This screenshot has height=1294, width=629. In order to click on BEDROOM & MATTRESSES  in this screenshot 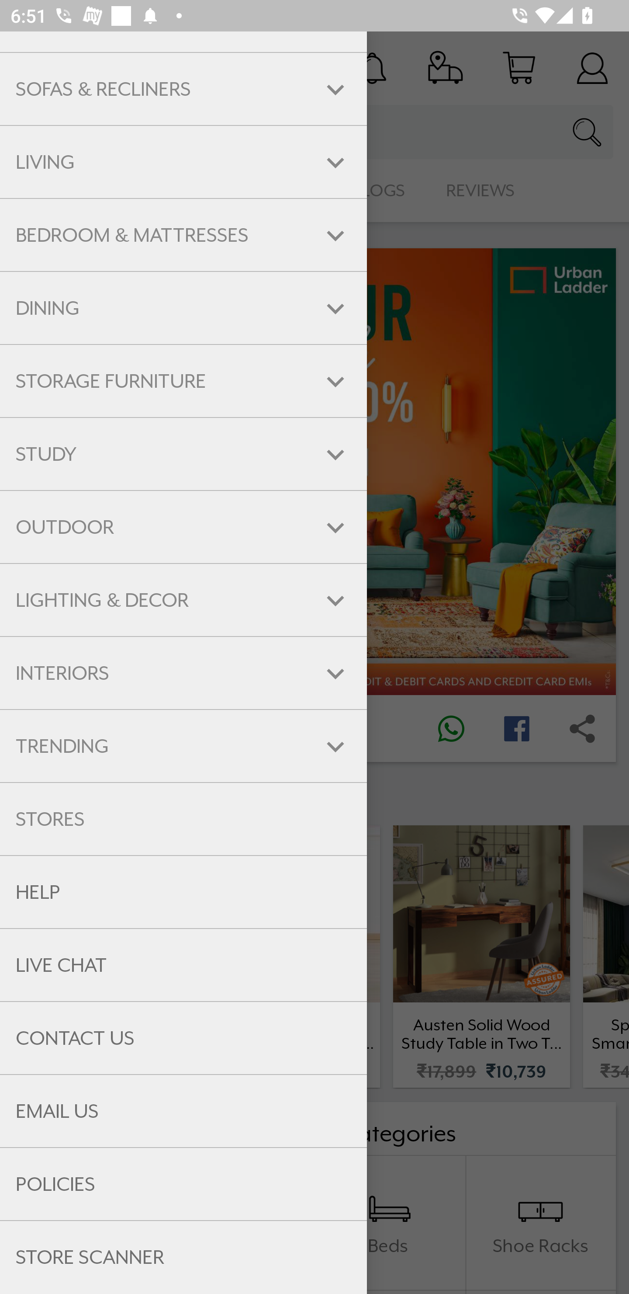, I will do `click(183, 234)`.